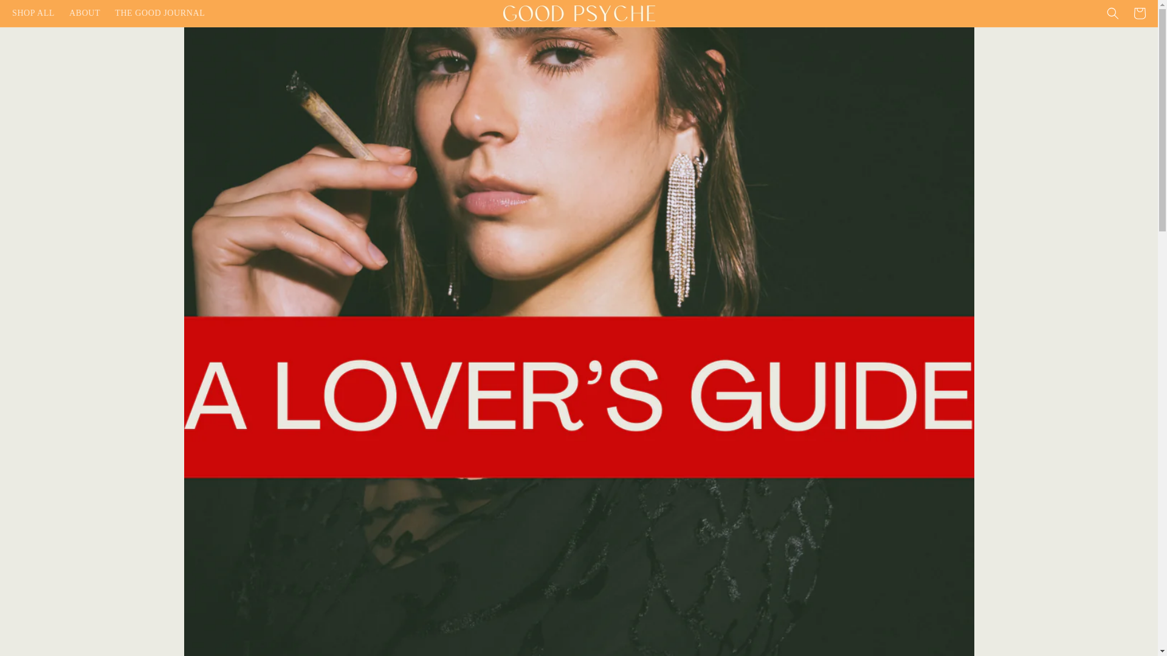 The height and width of the screenshot is (656, 1167). I want to click on ABOUT, so click(84, 13).